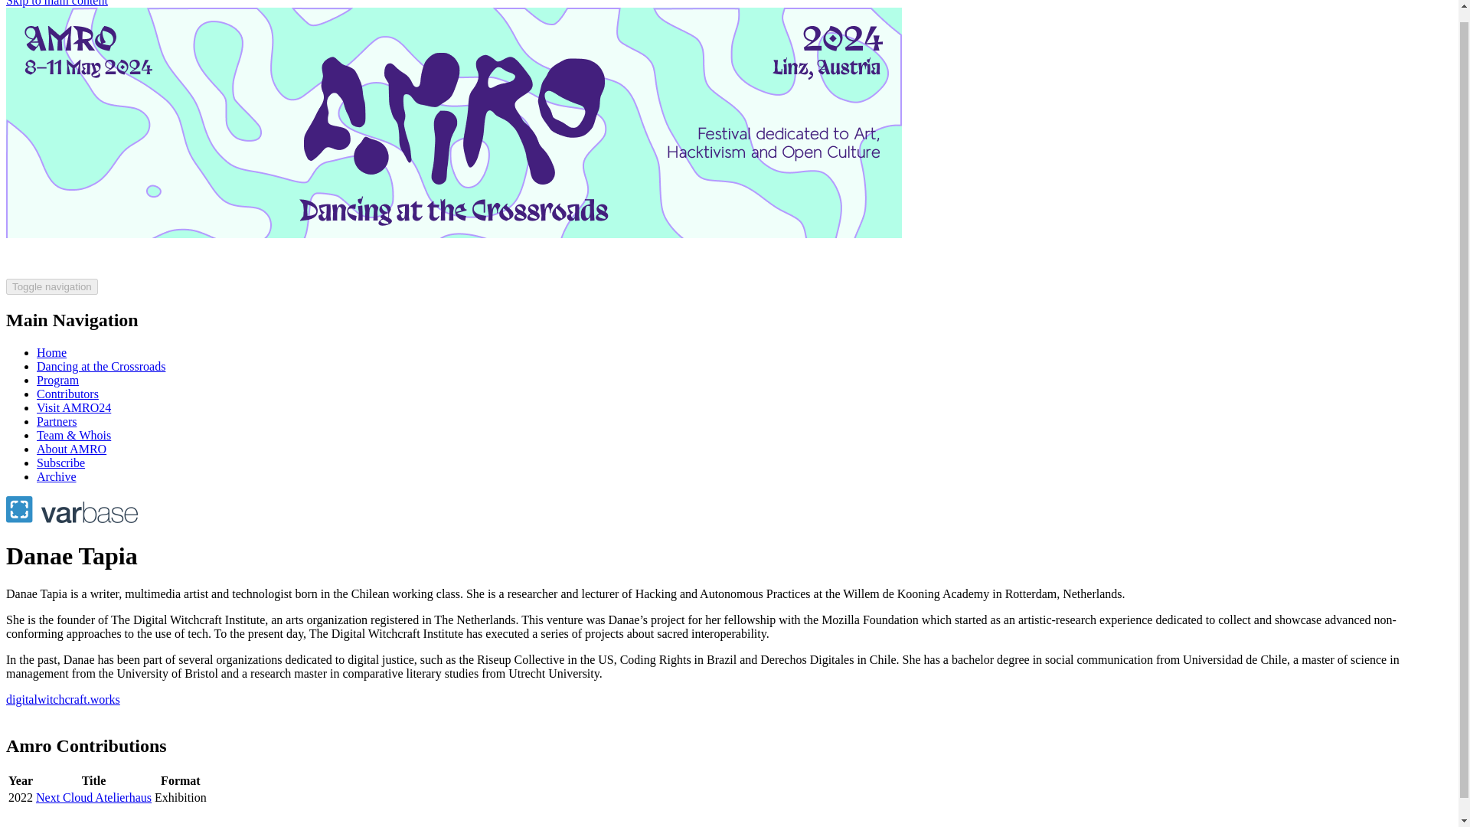 The width and height of the screenshot is (1470, 827). Describe the element at coordinates (63, 700) in the screenshot. I see `digitalwitchcraft.works` at that location.